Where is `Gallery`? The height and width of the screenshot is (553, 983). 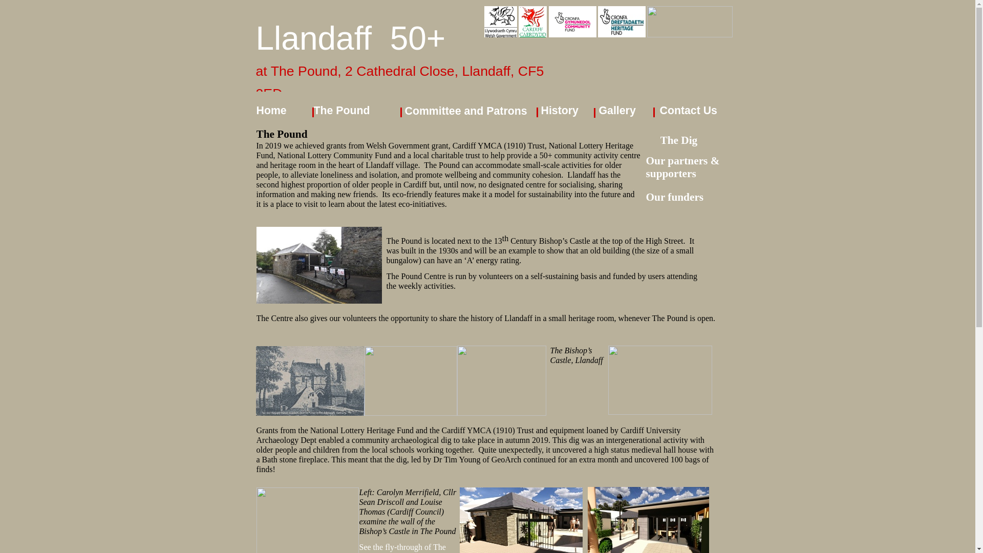
Gallery is located at coordinates (617, 111).